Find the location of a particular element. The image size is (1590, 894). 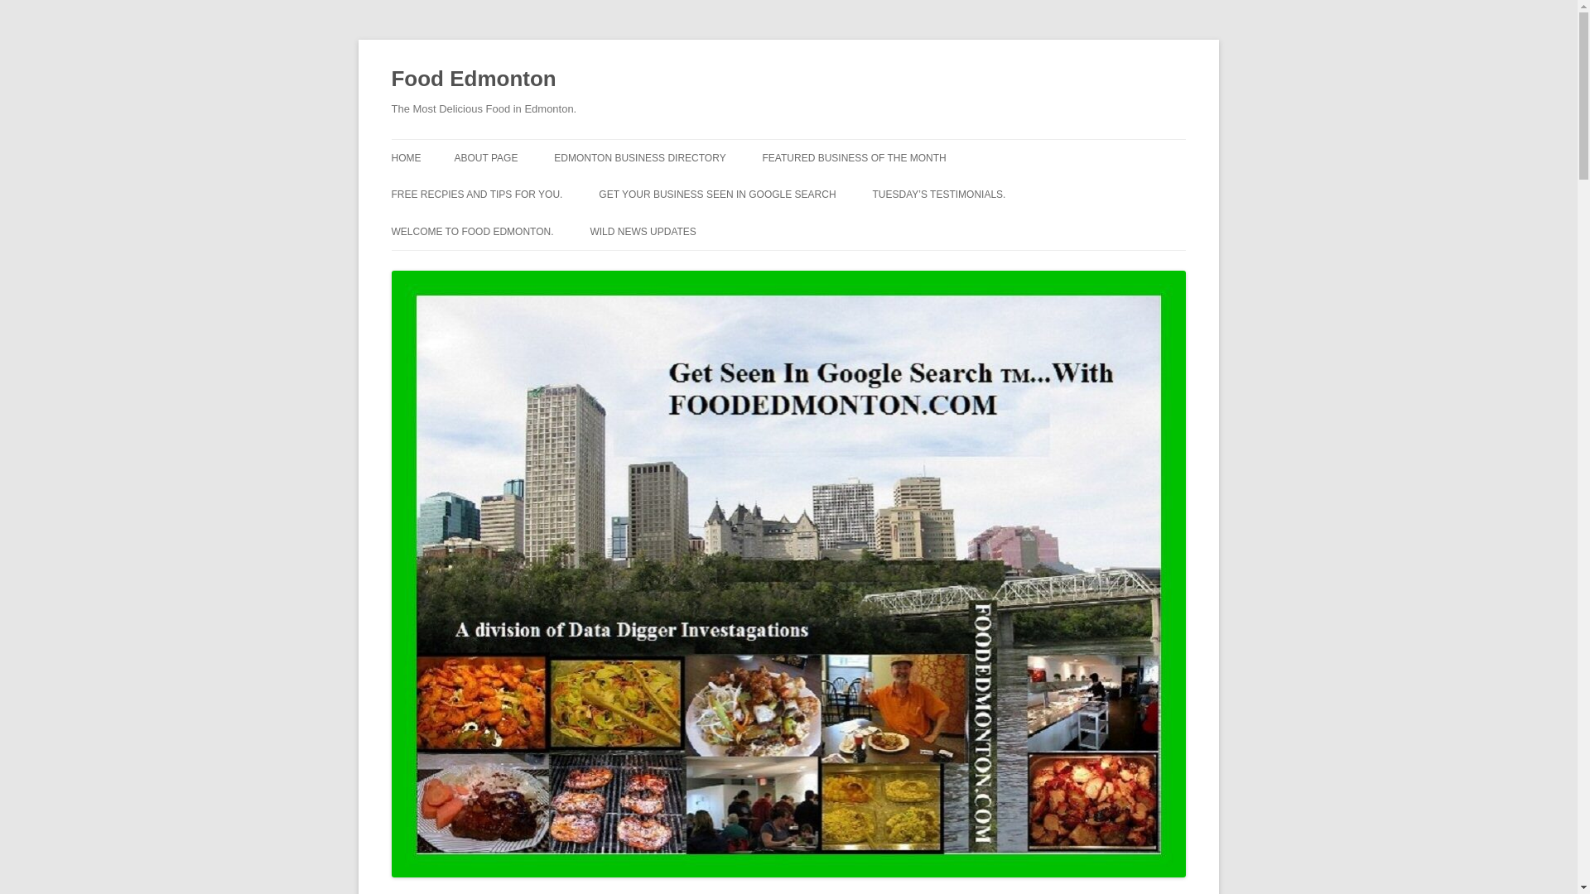

FREE RECPIES AND TIPS FOR YOU. is located at coordinates (477, 194).